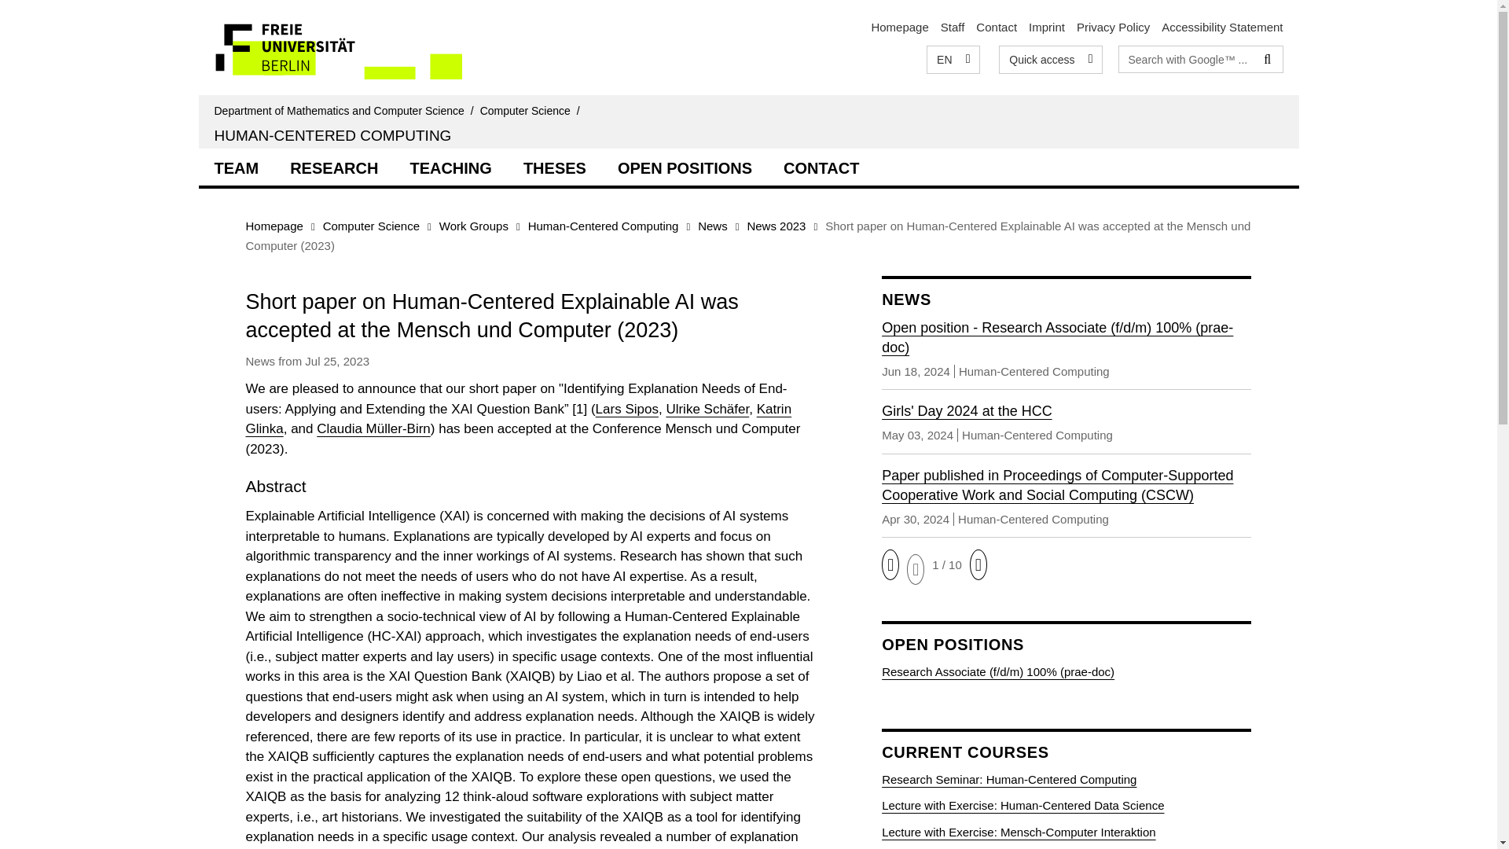  I want to click on Contact, so click(997, 27).